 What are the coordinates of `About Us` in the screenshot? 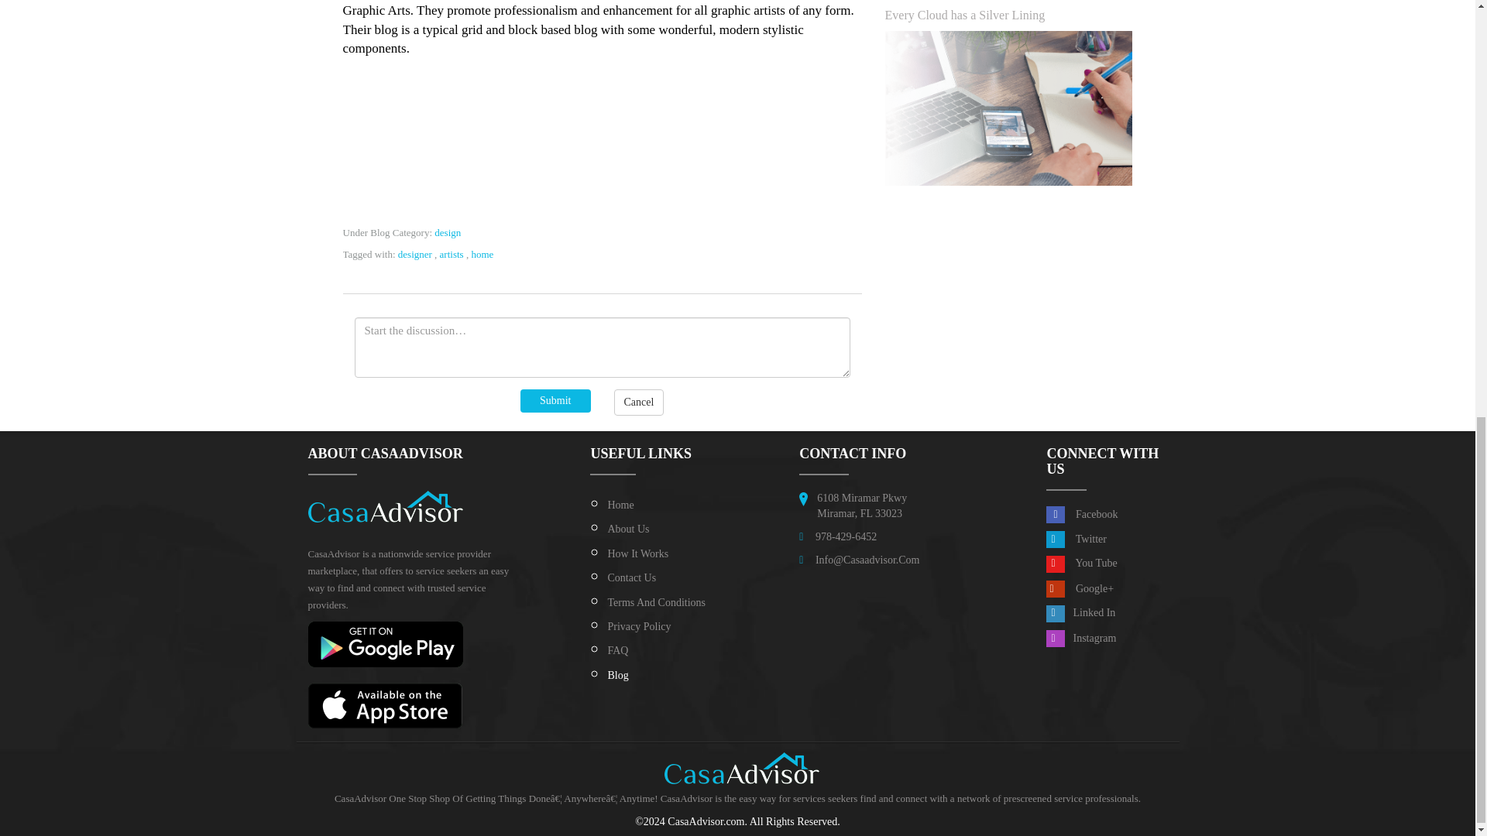 It's located at (627, 529).